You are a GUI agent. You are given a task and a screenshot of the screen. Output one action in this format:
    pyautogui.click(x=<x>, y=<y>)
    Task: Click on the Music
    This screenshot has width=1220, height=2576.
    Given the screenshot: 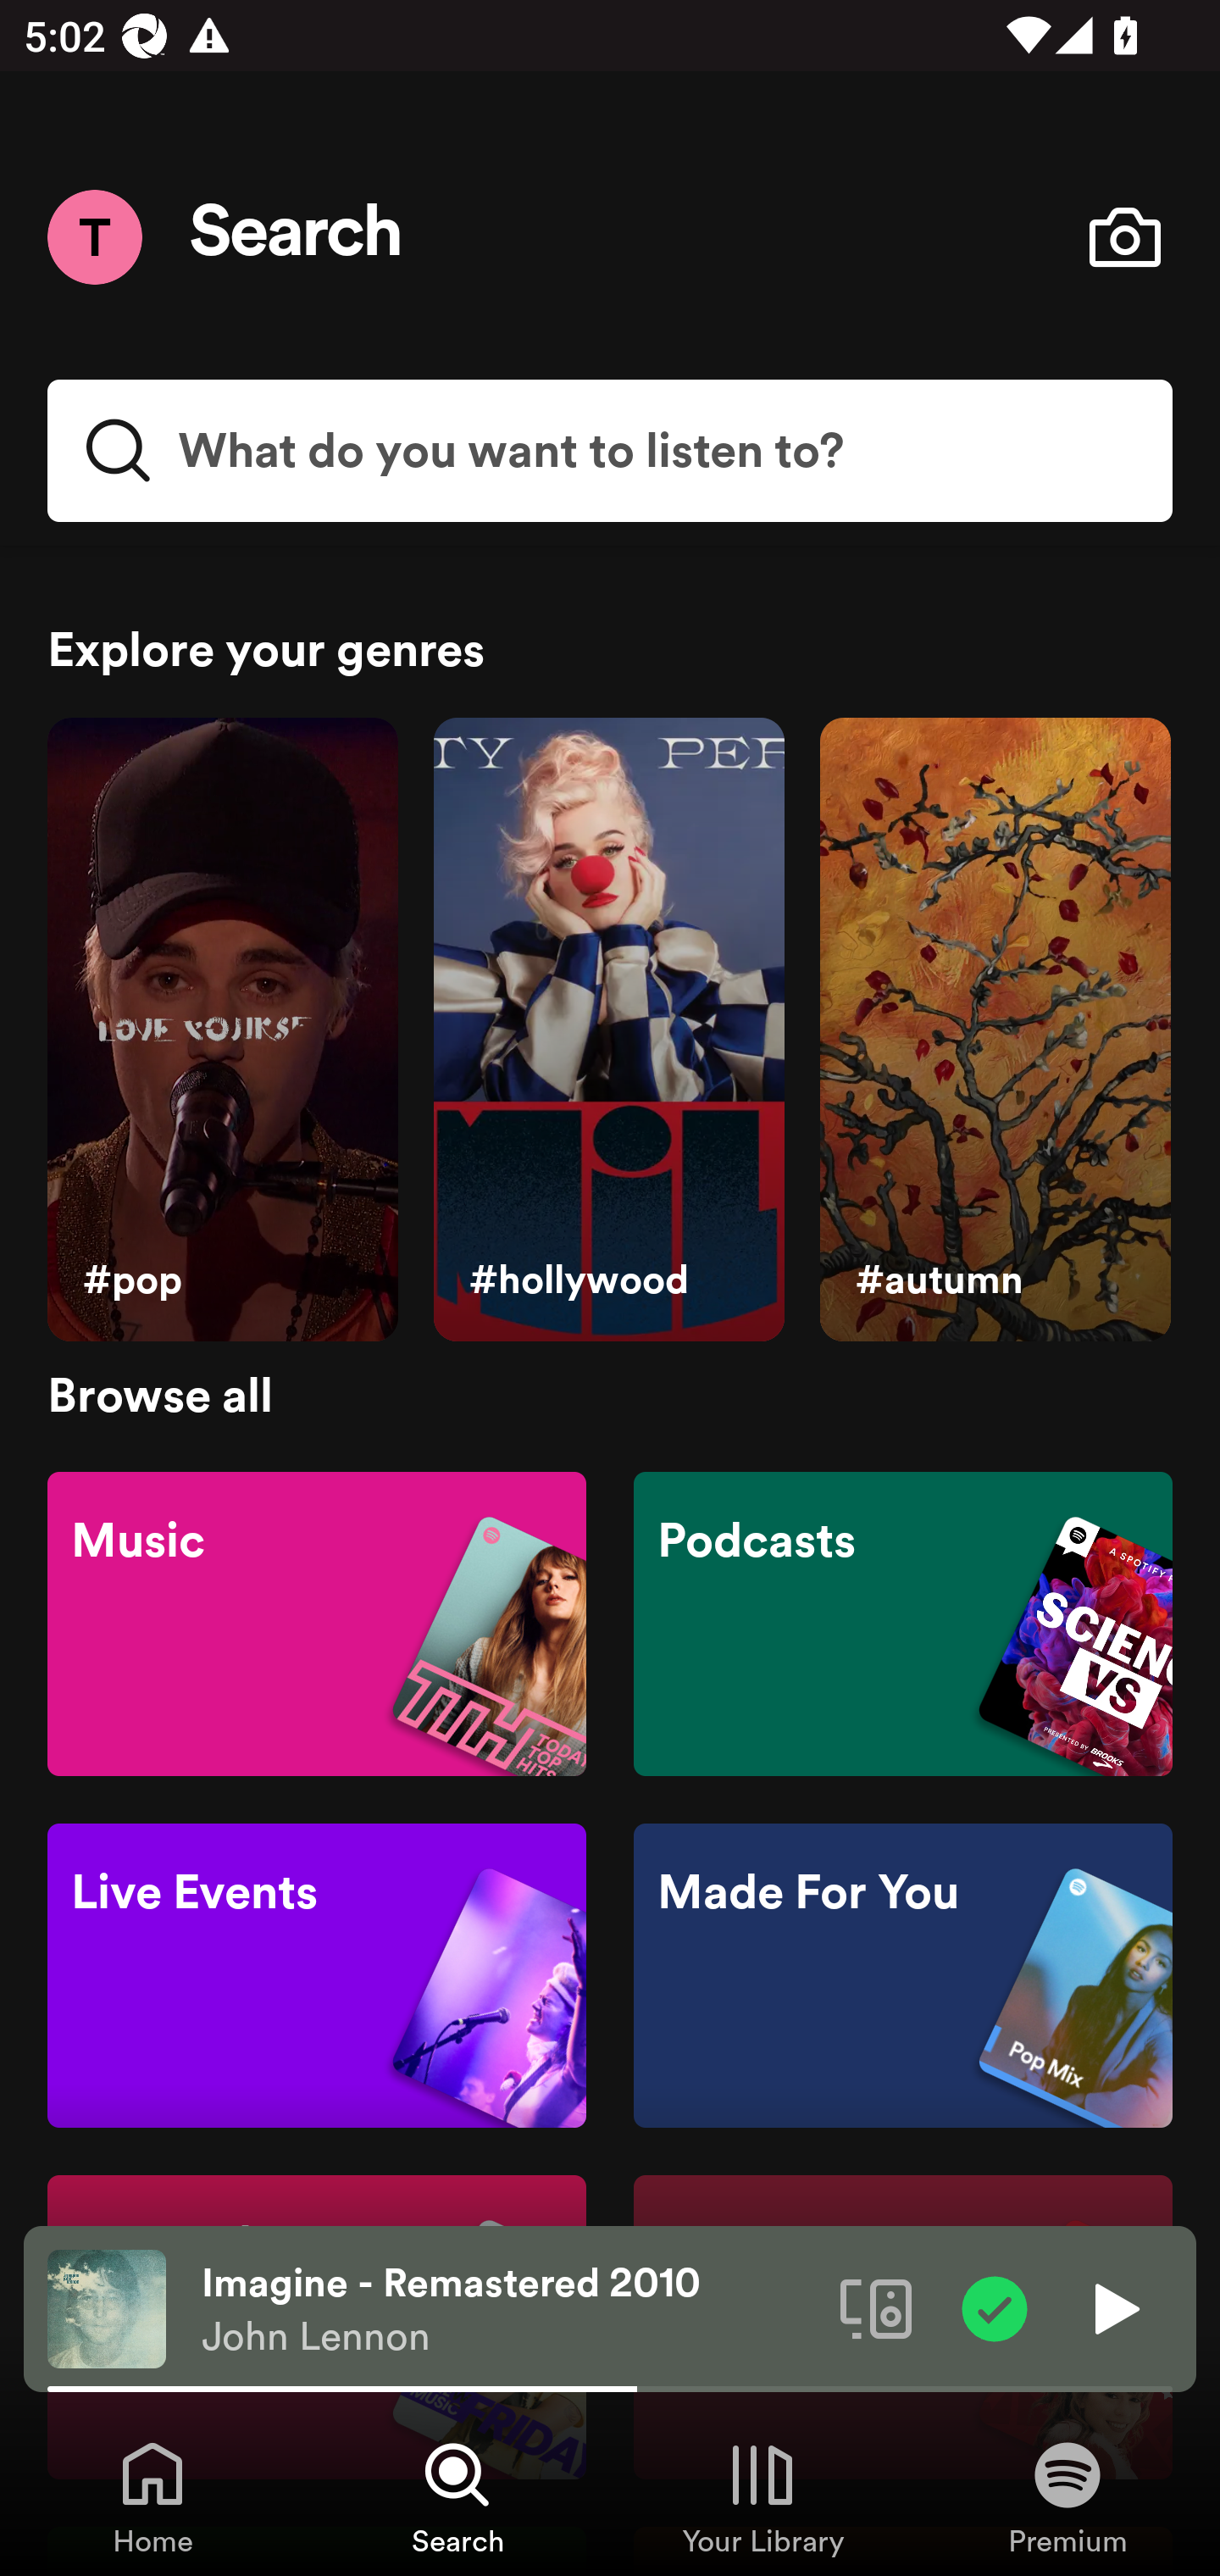 What is the action you would take?
    pyautogui.click(x=317, y=1622)
    